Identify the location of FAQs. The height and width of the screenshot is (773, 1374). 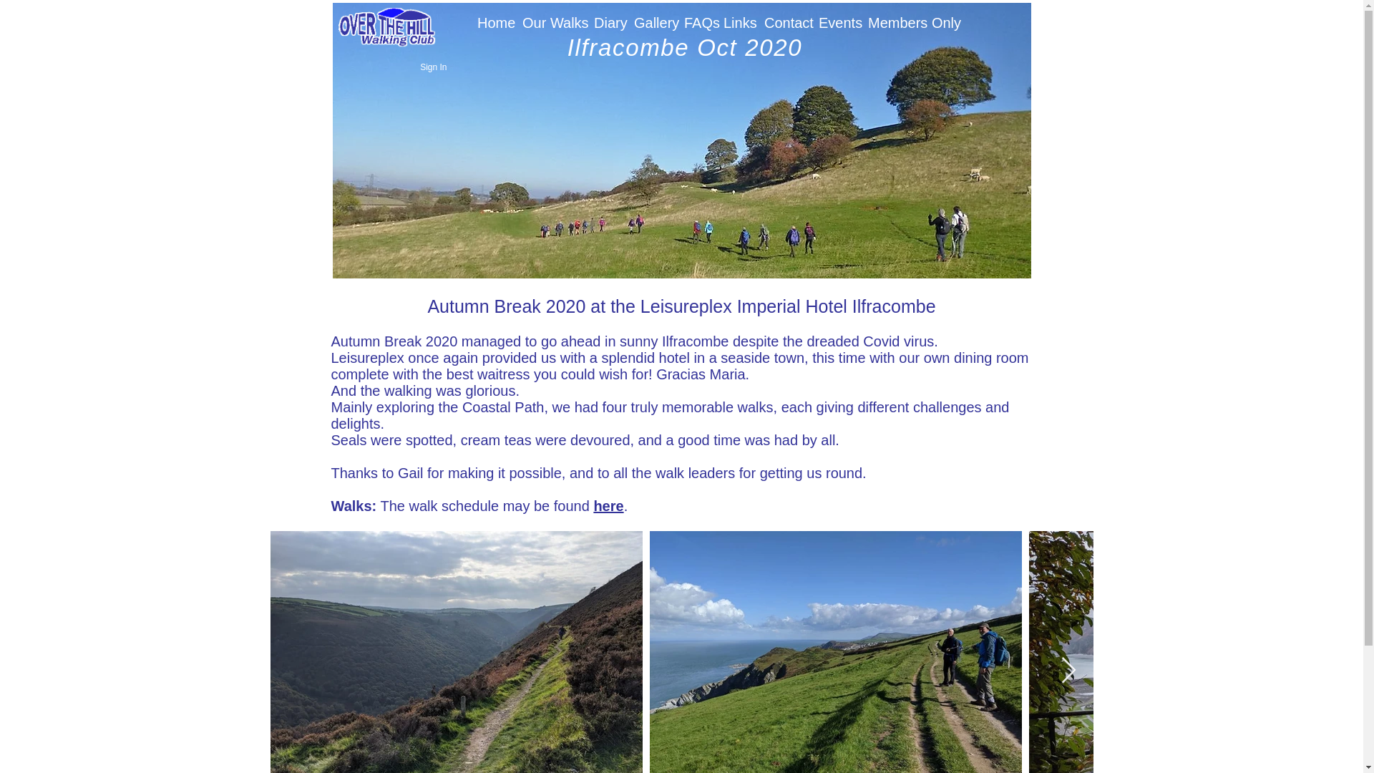
(699, 23).